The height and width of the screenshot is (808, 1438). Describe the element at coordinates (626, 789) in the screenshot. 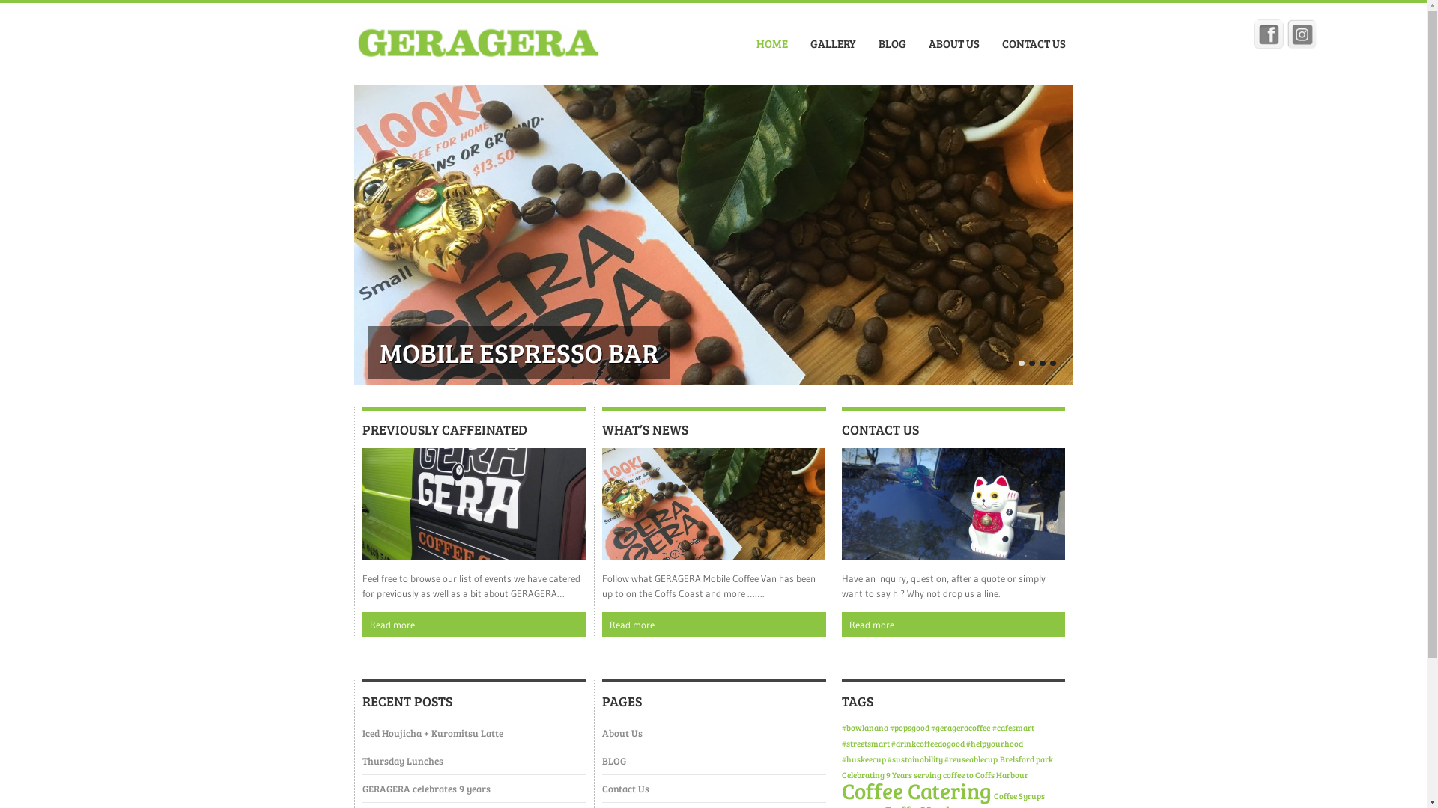

I see `Contact Us` at that location.